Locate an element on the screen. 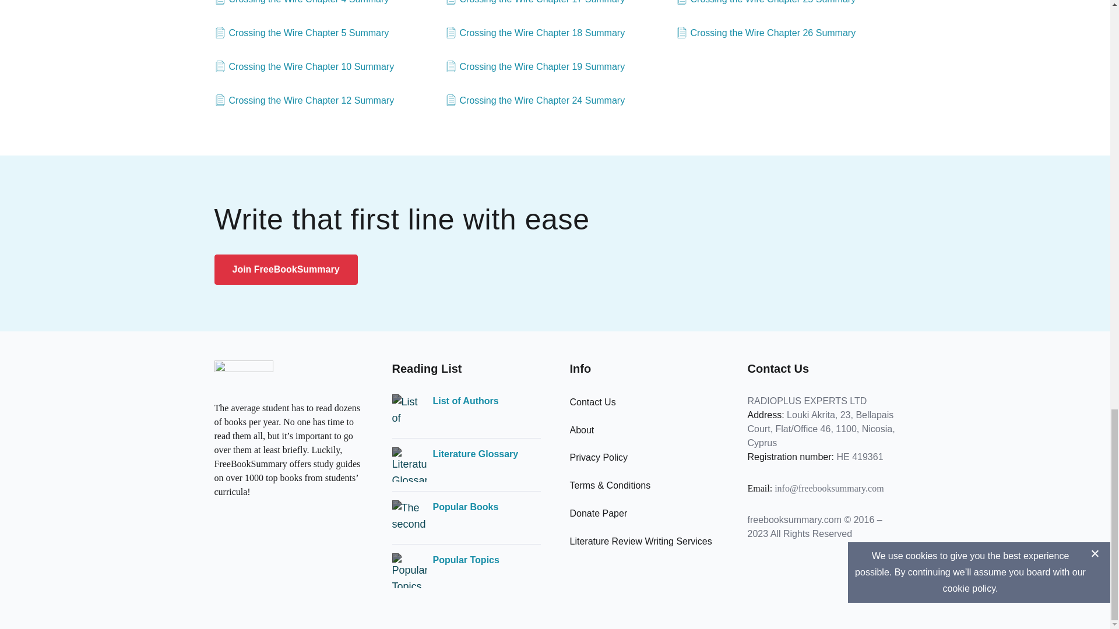  Literature Glossary is located at coordinates (474, 454).